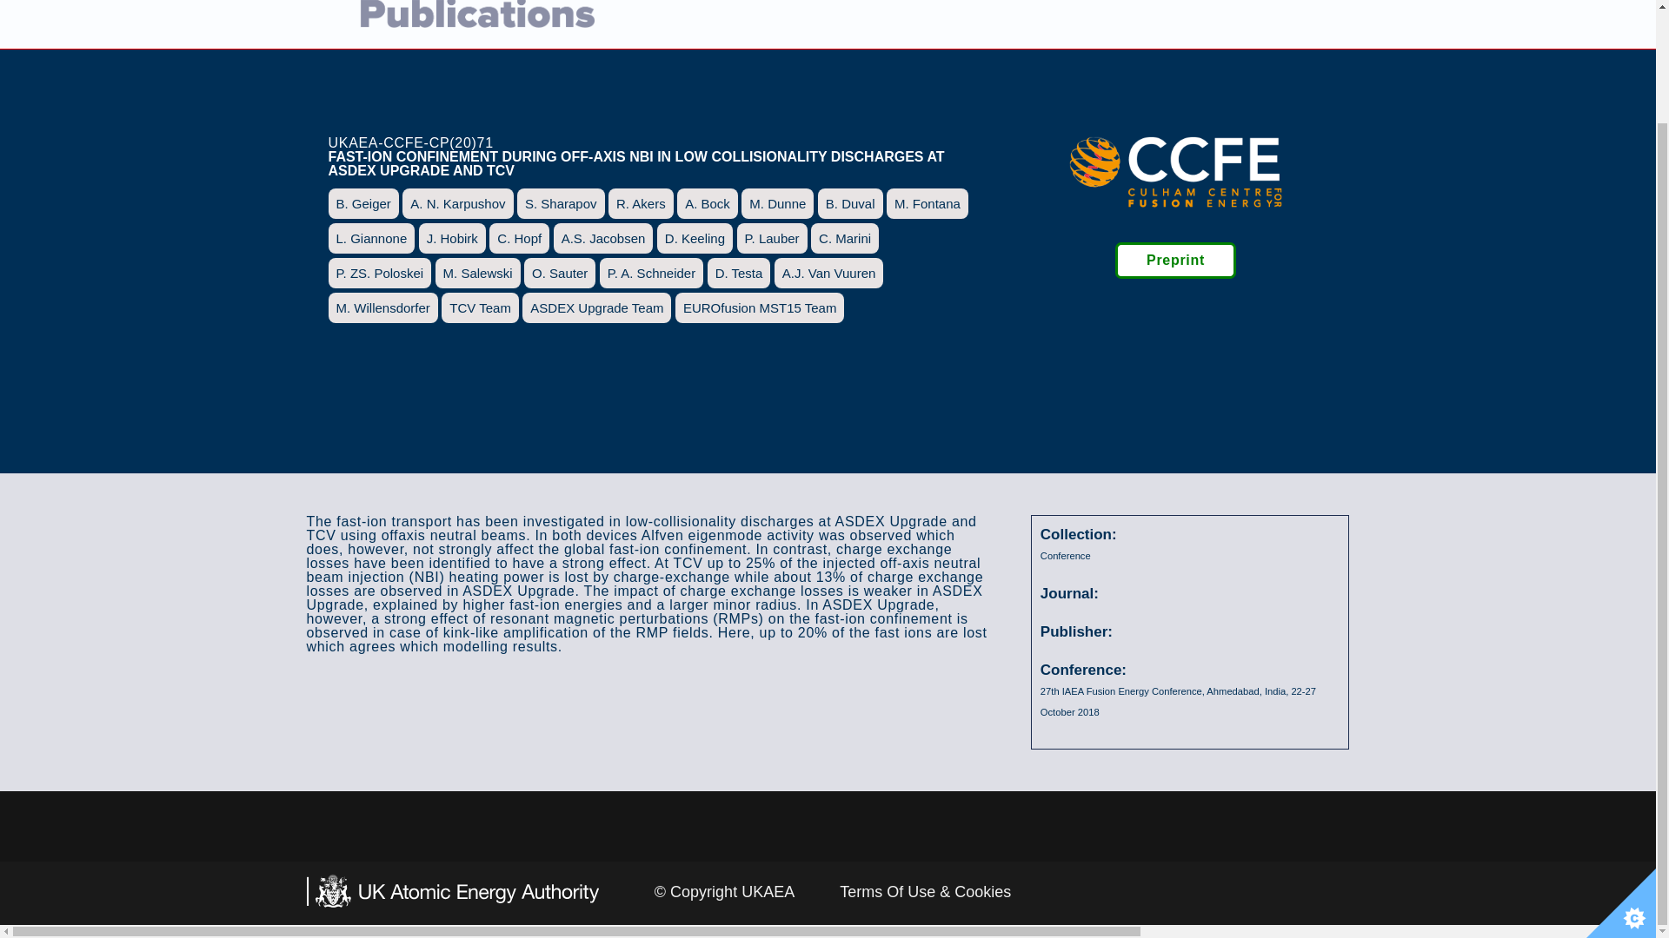 The height and width of the screenshot is (938, 1669). Describe the element at coordinates (603, 238) in the screenshot. I see `A.S. Jacobsen` at that location.